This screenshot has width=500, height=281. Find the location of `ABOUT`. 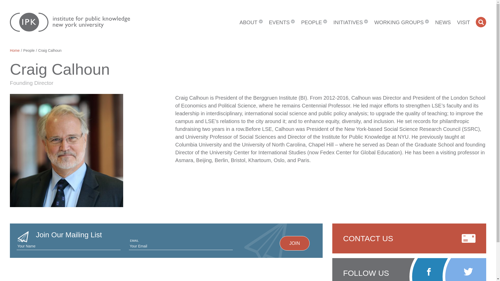

ABOUT is located at coordinates (251, 22).